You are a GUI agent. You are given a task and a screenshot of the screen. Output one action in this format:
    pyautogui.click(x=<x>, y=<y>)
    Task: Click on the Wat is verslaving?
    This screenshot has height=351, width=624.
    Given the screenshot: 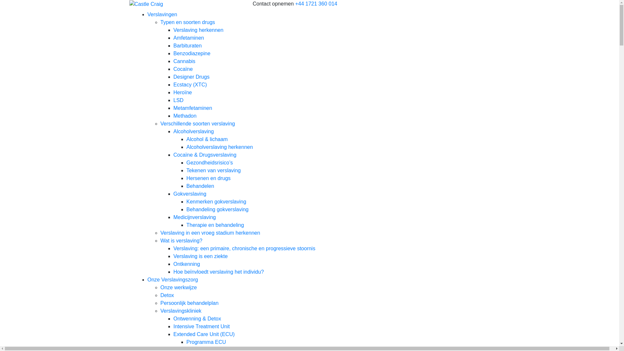 What is the action you would take?
    pyautogui.click(x=181, y=240)
    